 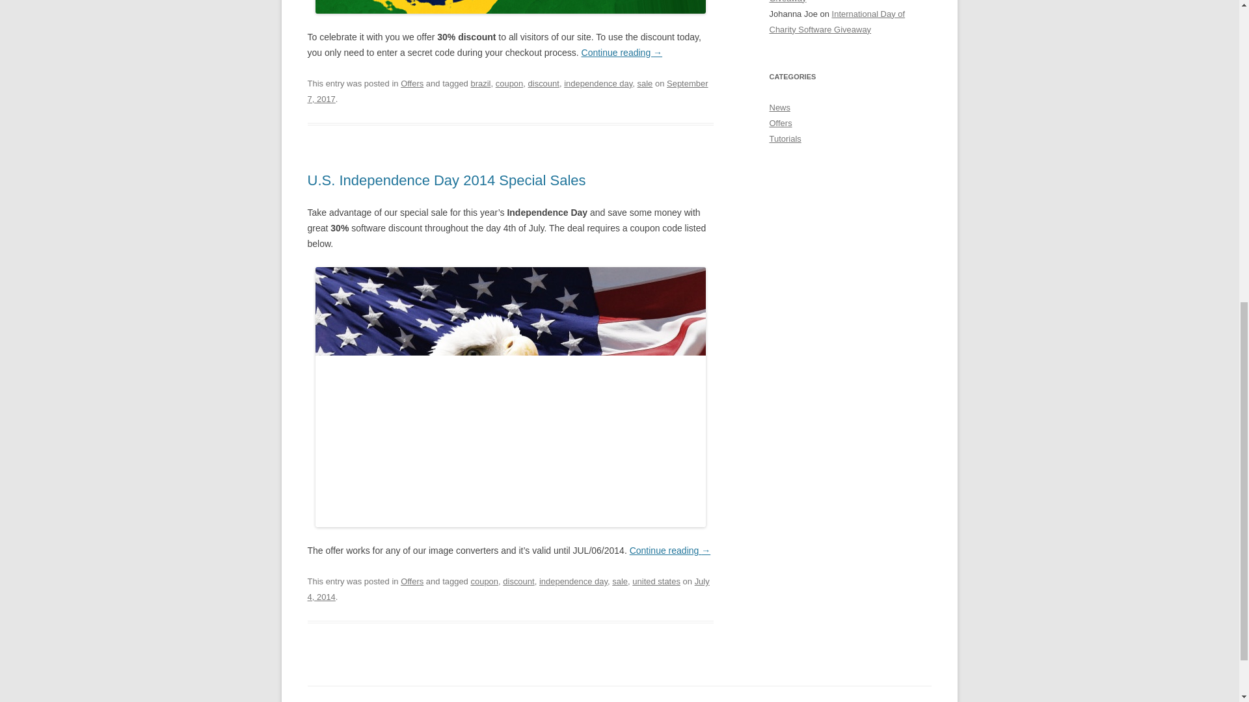 I want to click on coupon, so click(x=509, y=83).